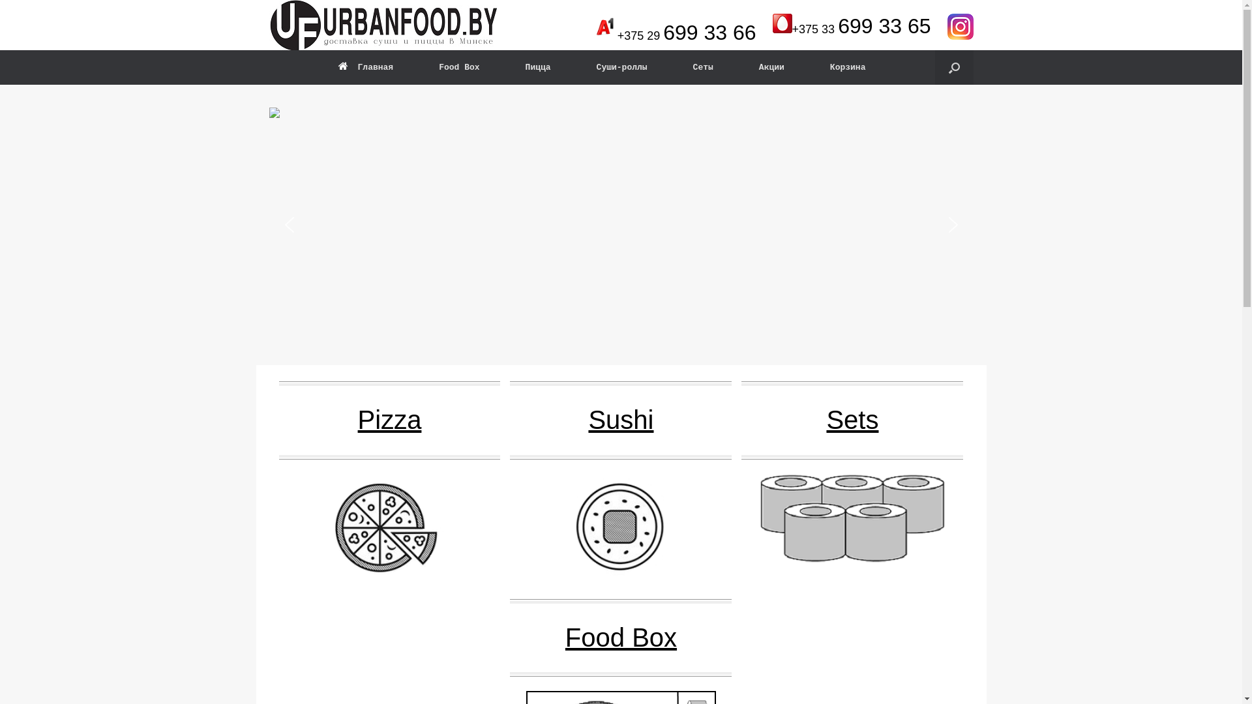  What do you see at coordinates (621, 478) in the screenshot?
I see `Sushi` at bounding box center [621, 478].